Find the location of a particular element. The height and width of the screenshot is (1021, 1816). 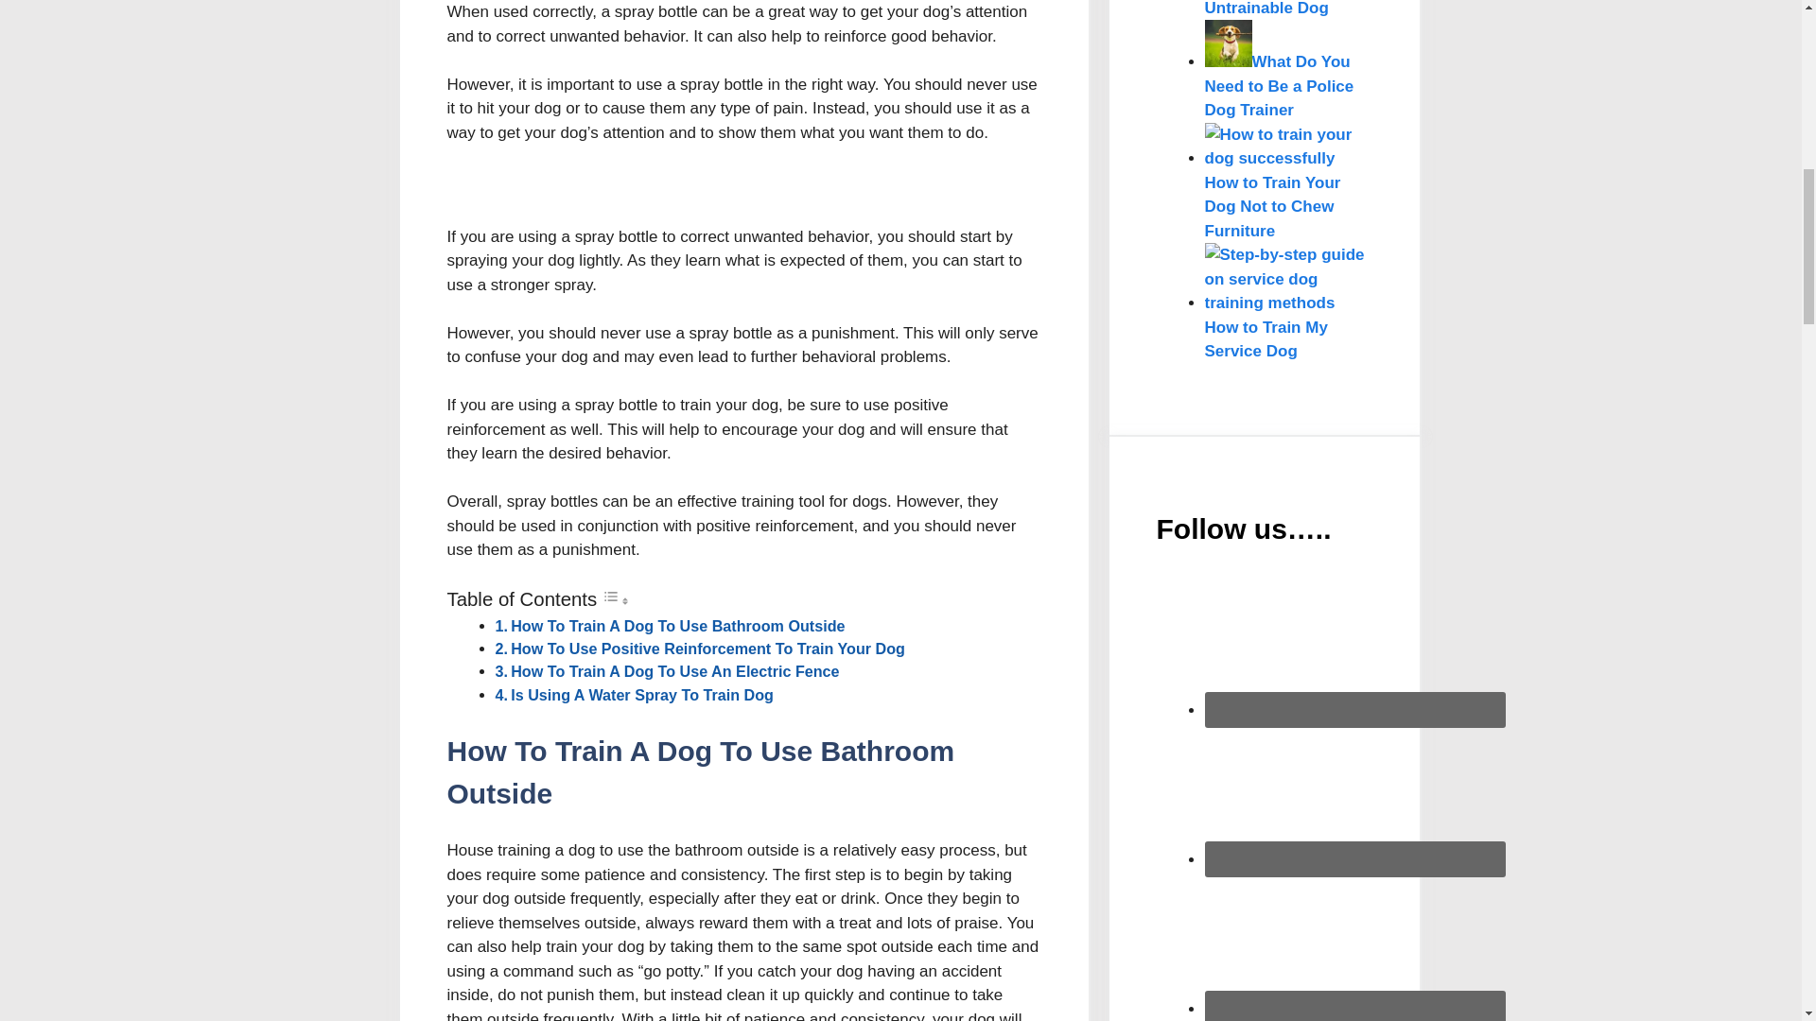

Pinterest is located at coordinates (1354, 943).